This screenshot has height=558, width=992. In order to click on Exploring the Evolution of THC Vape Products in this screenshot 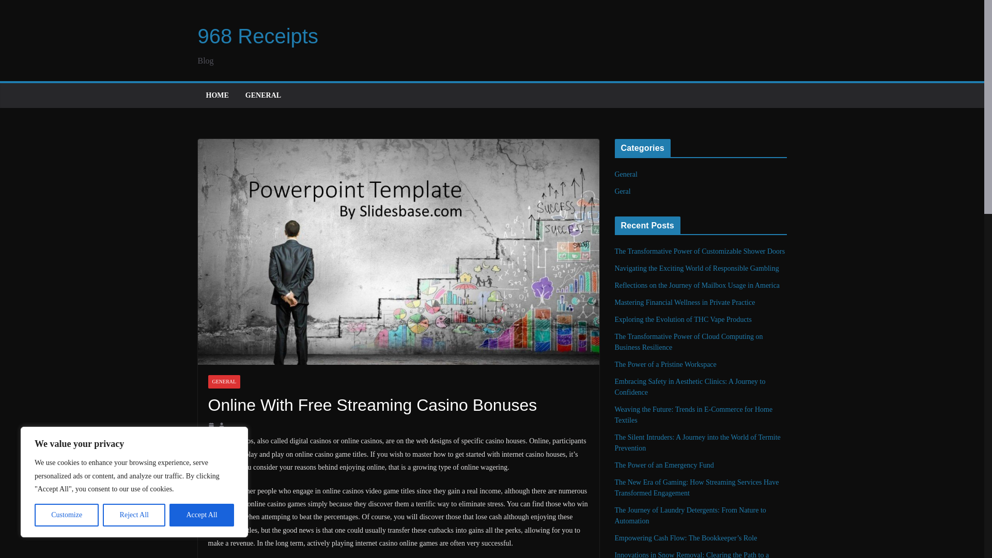, I will do `click(683, 319)`.